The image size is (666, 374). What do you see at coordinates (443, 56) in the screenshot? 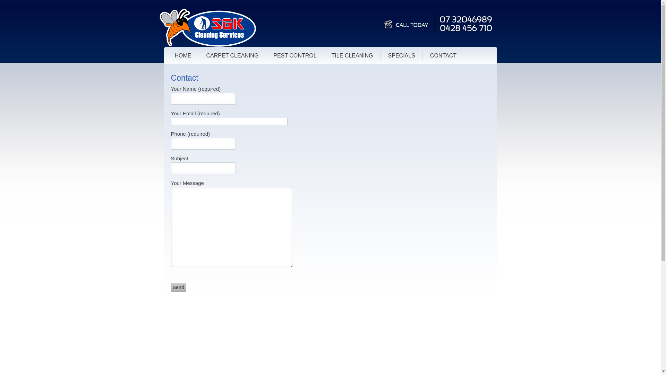
I see `CONTACT` at bounding box center [443, 56].